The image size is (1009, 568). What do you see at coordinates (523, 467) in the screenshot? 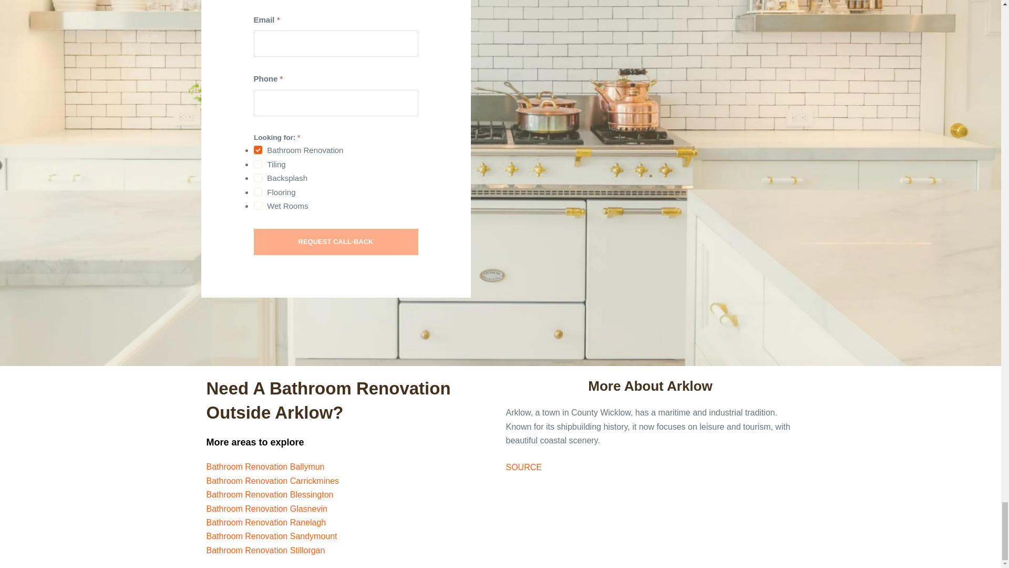
I see `SOURCE` at bounding box center [523, 467].